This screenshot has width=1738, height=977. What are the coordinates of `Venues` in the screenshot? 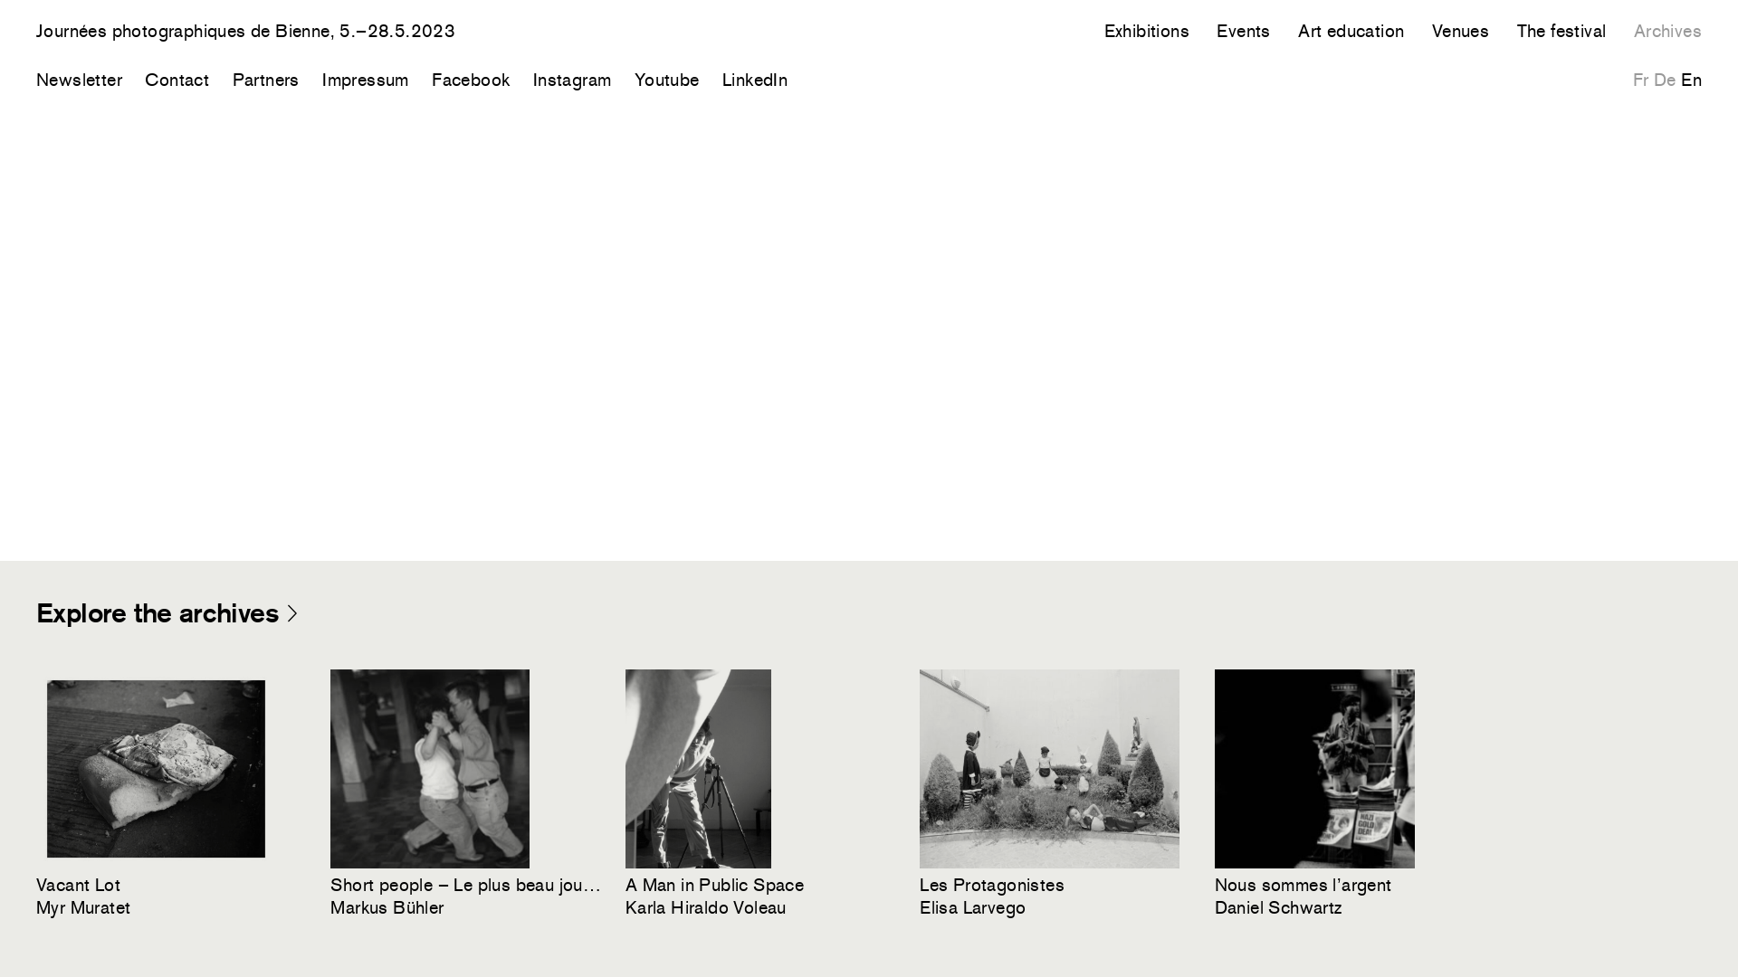 It's located at (1461, 31).